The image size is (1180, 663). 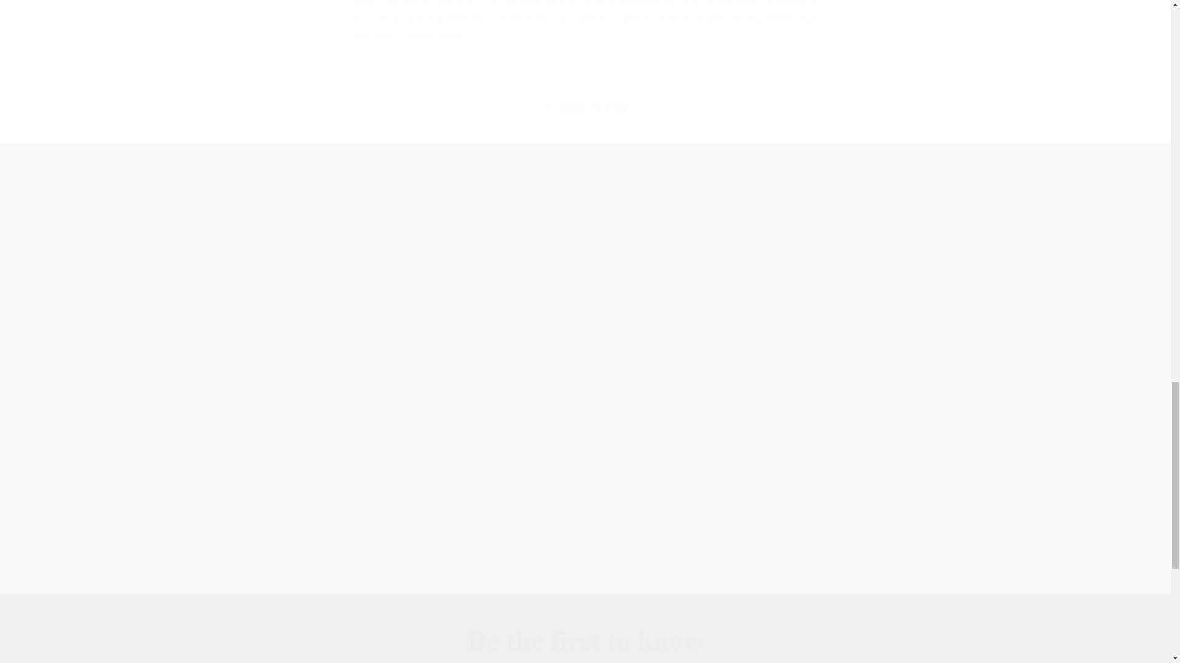 I want to click on Post comment, so click(x=404, y=568).